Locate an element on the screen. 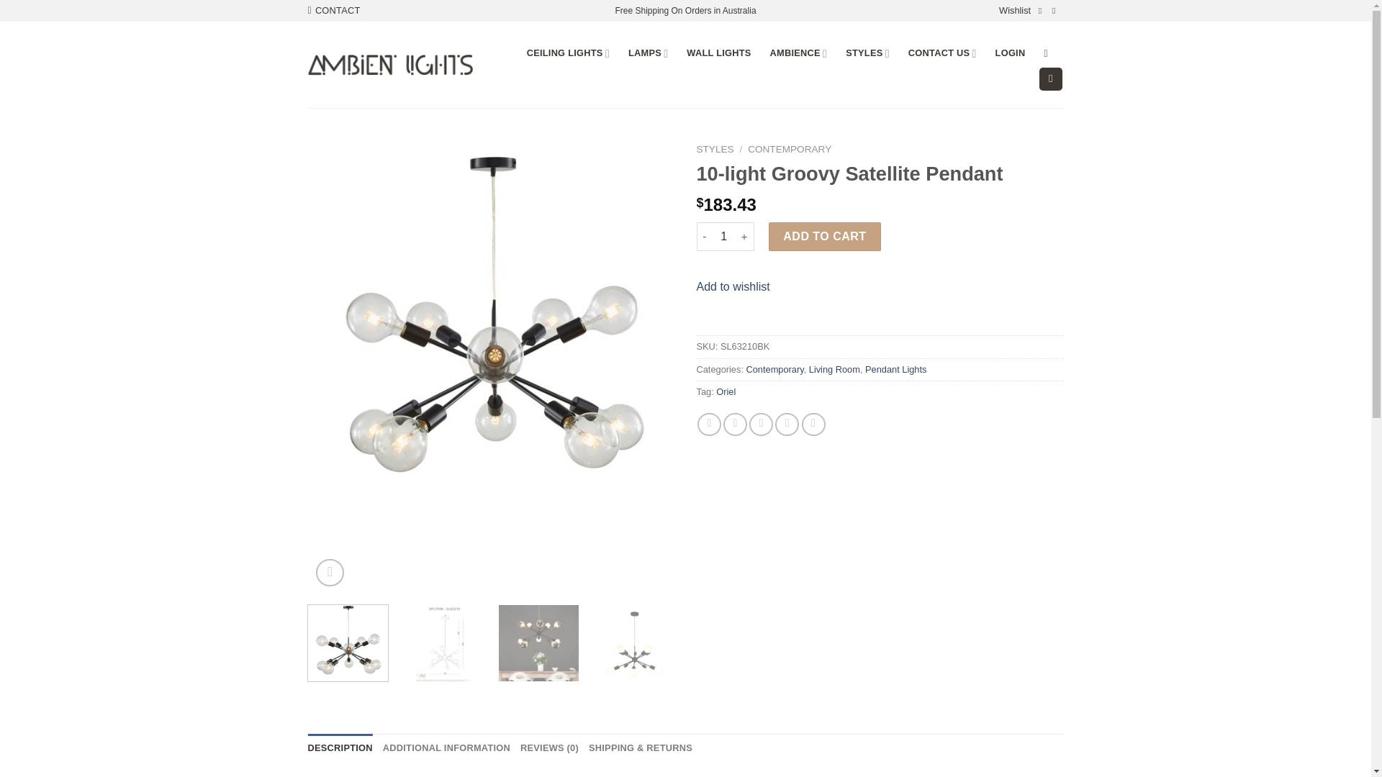 Image resolution: width=1382 pixels, height=777 pixels. Zoom is located at coordinates (330, 573).